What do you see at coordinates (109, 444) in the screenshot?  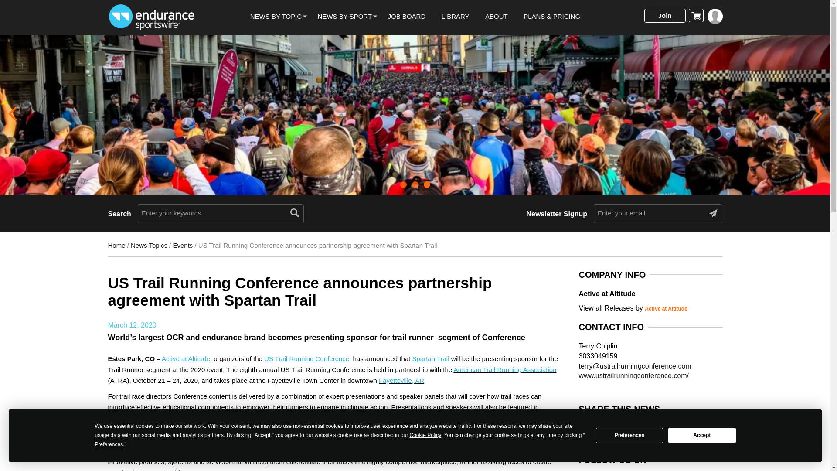 I see `Preferences` at bounding box center [109, 444].